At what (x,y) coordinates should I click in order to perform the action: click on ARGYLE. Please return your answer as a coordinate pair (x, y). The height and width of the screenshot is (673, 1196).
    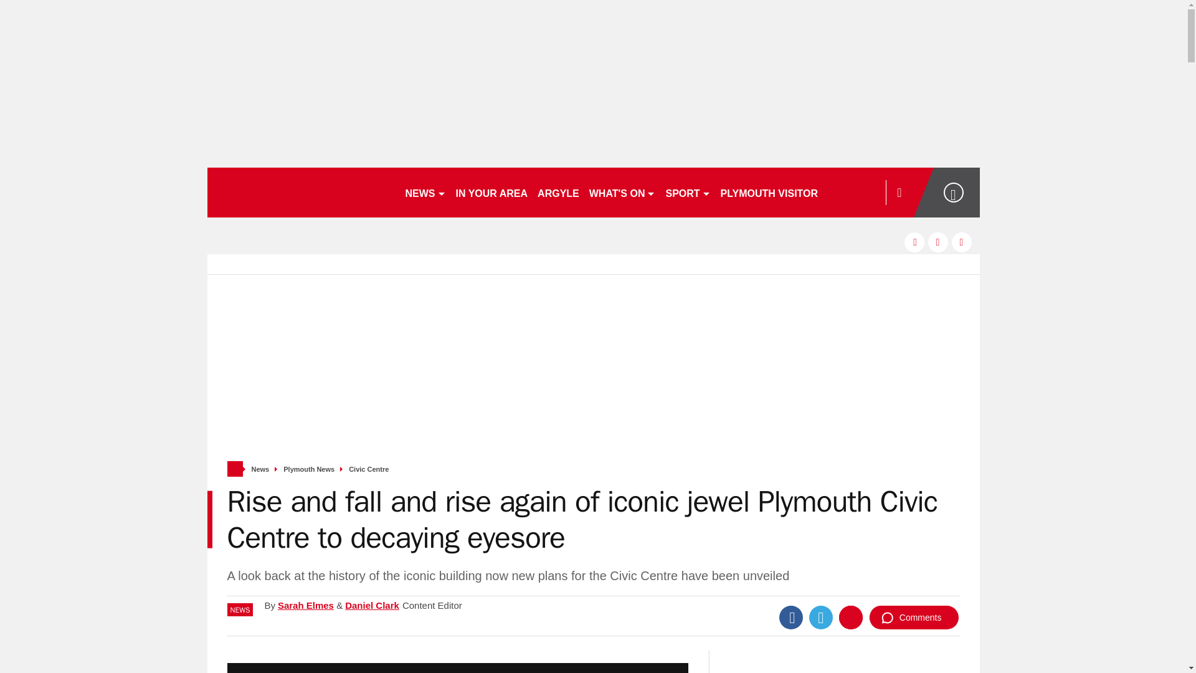
    Looking at the image, I should click on (558, 192).